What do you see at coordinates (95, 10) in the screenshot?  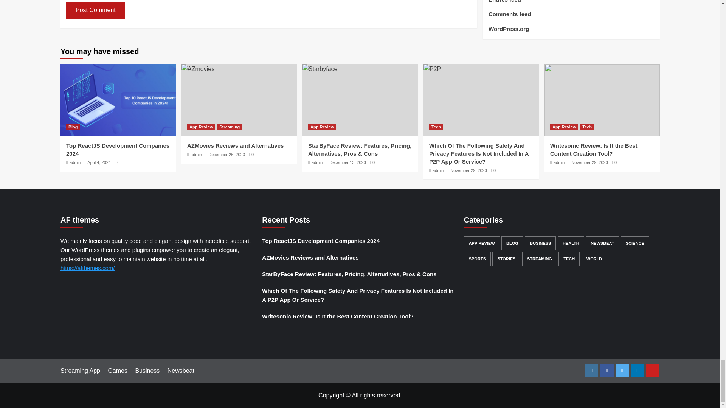 I see `Post Comment` at bounding box center [95, 10].